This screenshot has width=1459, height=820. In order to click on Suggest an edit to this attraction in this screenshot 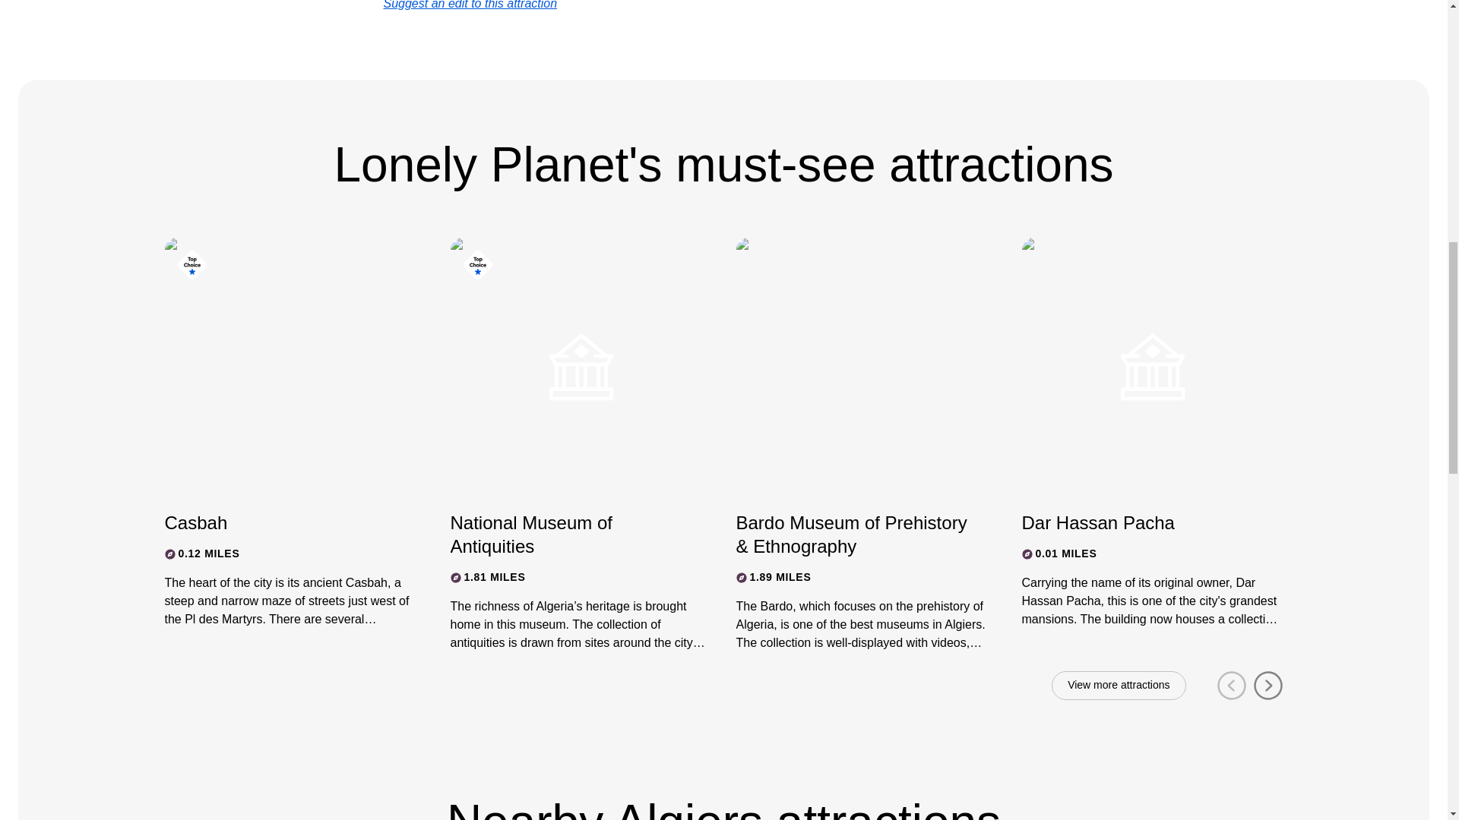, I will do `click(470, 5)`.